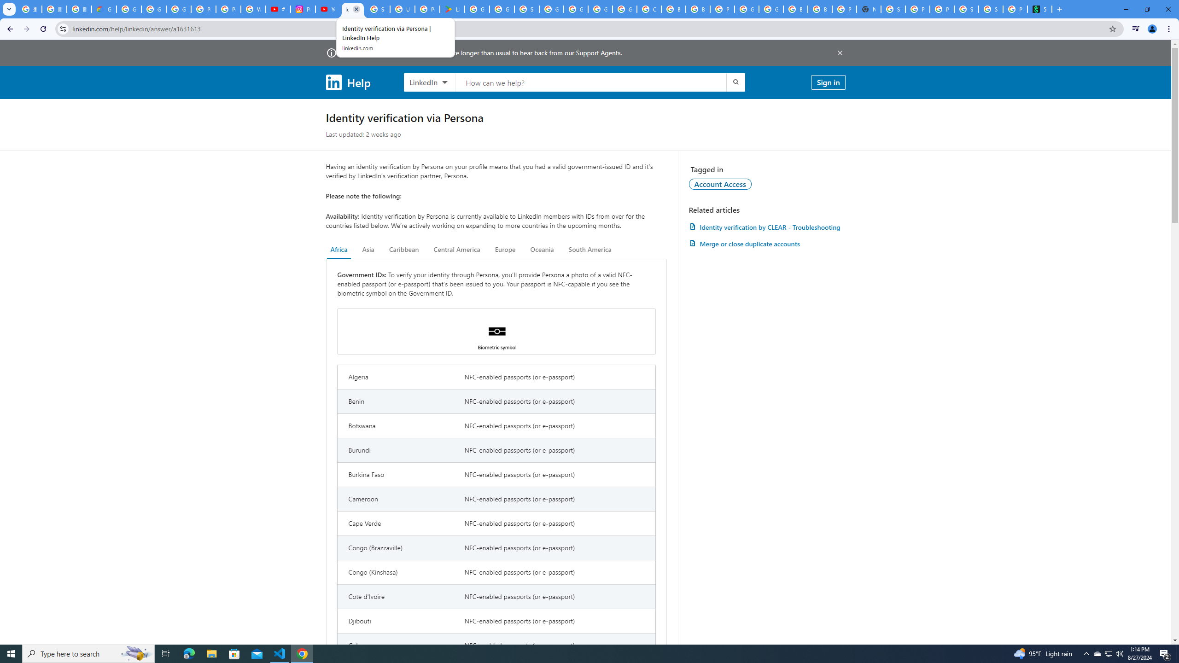 The image size is (1179, 663). I want to click on LinkedIn products to search, LinkedIn selected, so click(429, 82).